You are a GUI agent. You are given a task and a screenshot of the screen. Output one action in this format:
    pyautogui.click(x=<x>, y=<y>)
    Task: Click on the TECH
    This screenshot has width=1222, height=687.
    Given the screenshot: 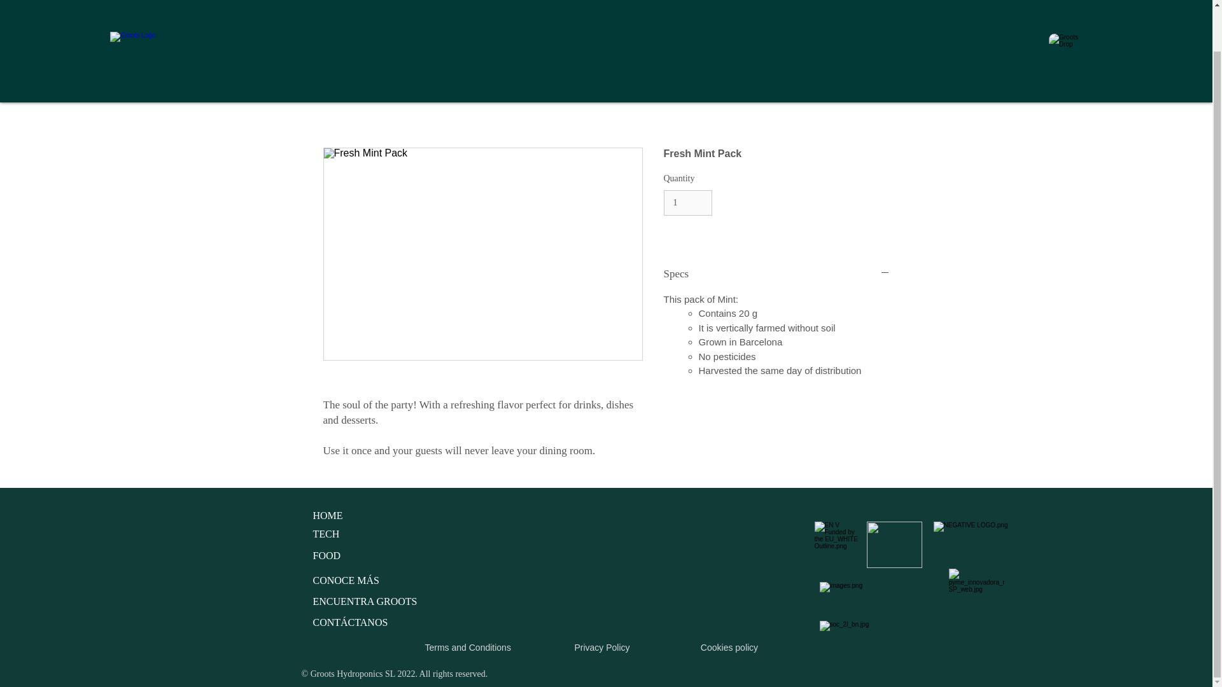 What is the action you would take?
    pyautogui.click(x=326, y=533)
    